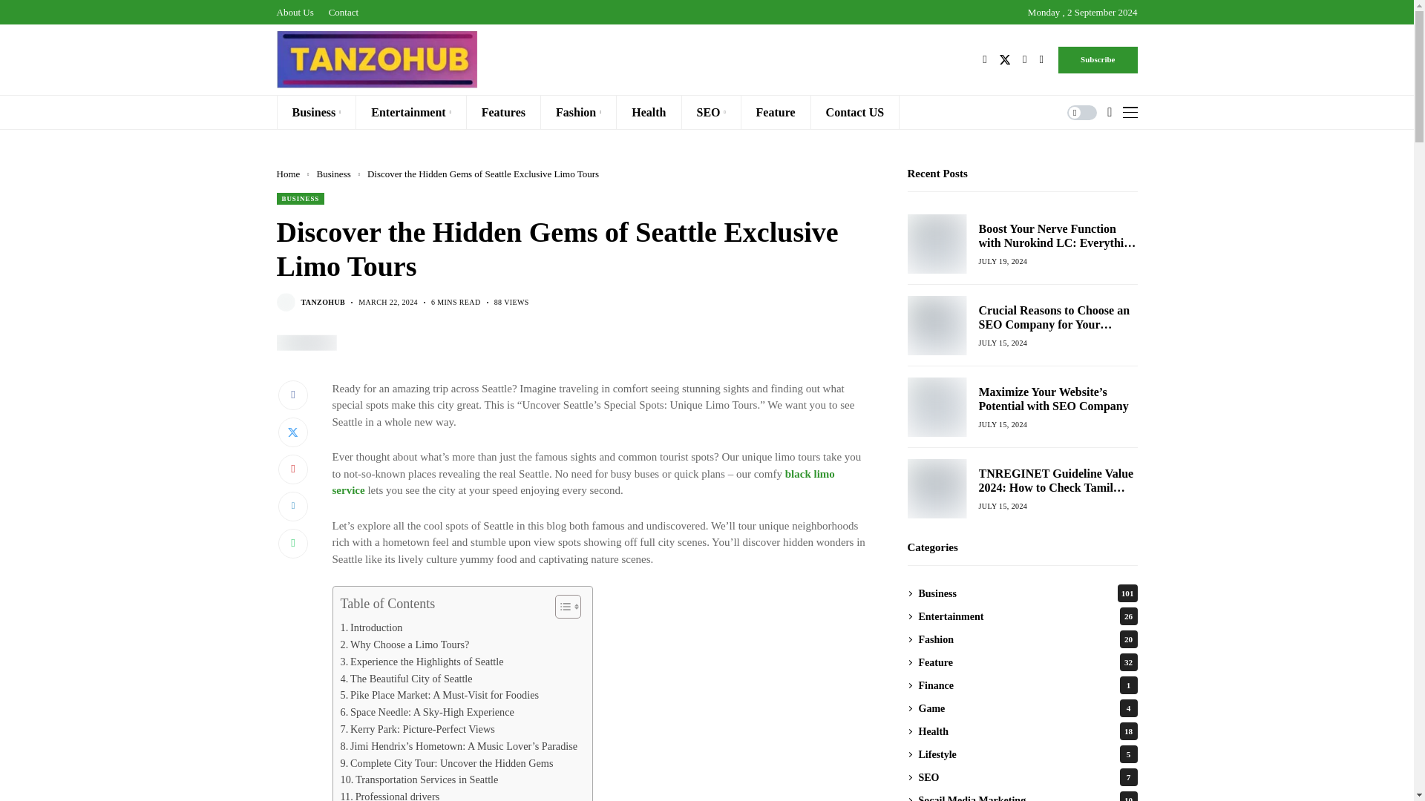  What do you see at coordinates (579, 111) in the screenshot?
I see `Fashion` at bounding box center [579, 111].